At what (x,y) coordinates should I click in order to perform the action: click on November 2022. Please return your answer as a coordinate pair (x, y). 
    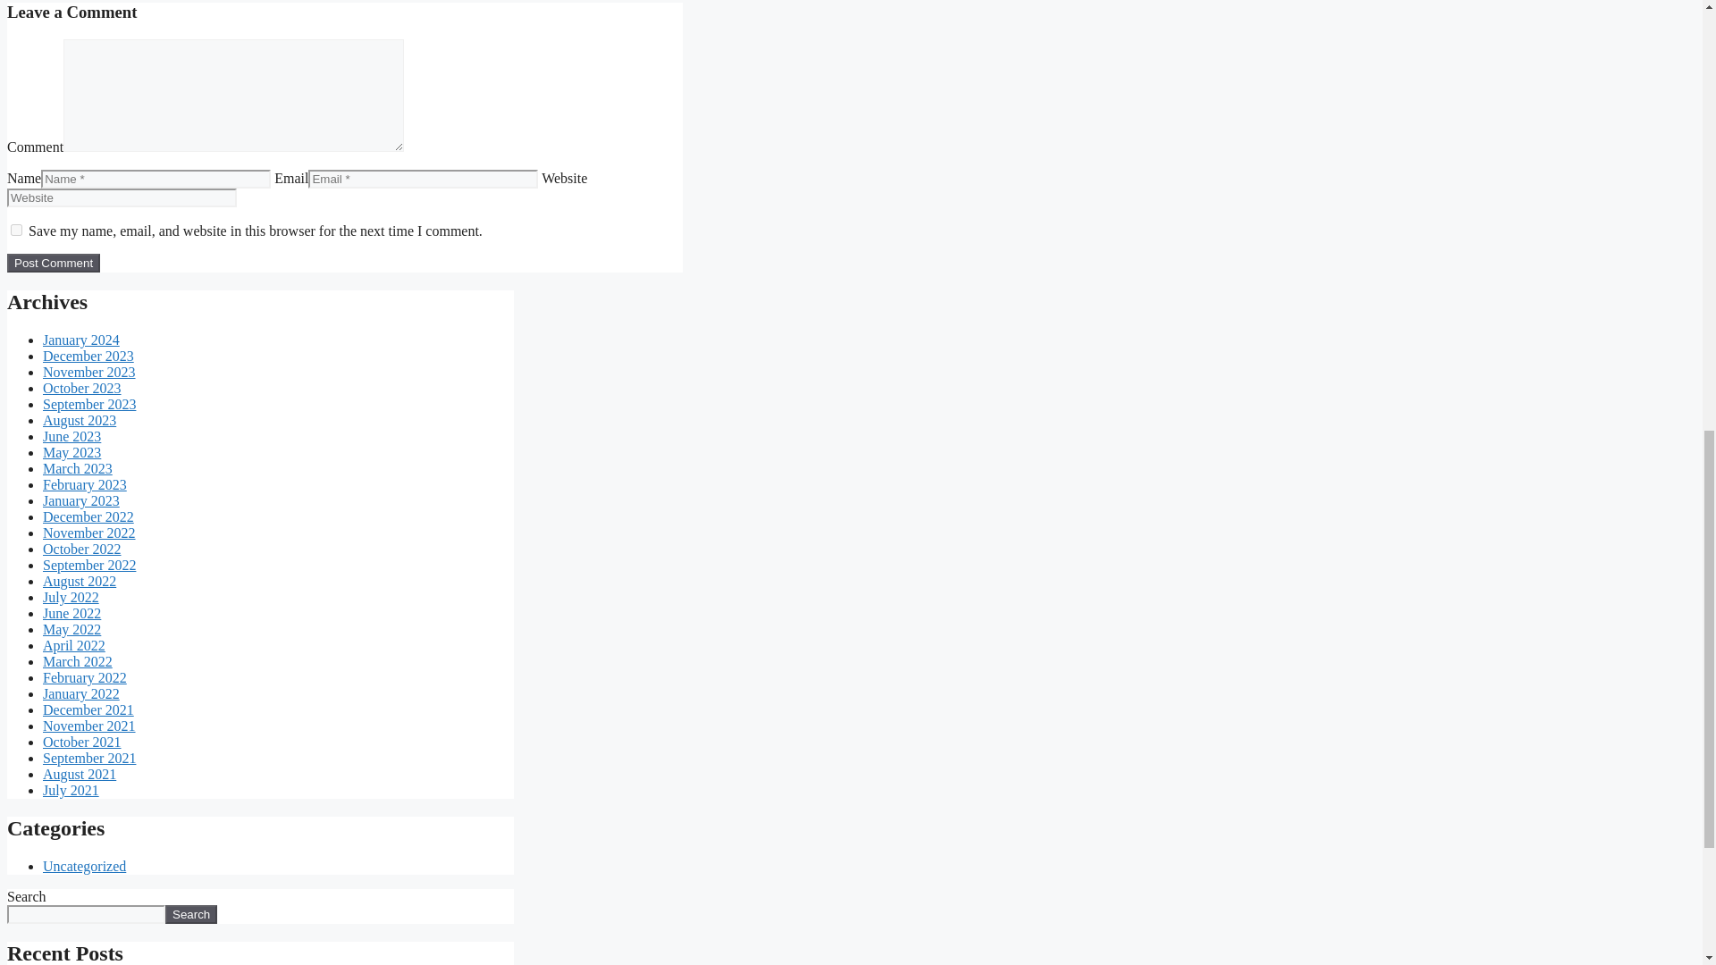
    Looking at the image, I should click on (89, 533).